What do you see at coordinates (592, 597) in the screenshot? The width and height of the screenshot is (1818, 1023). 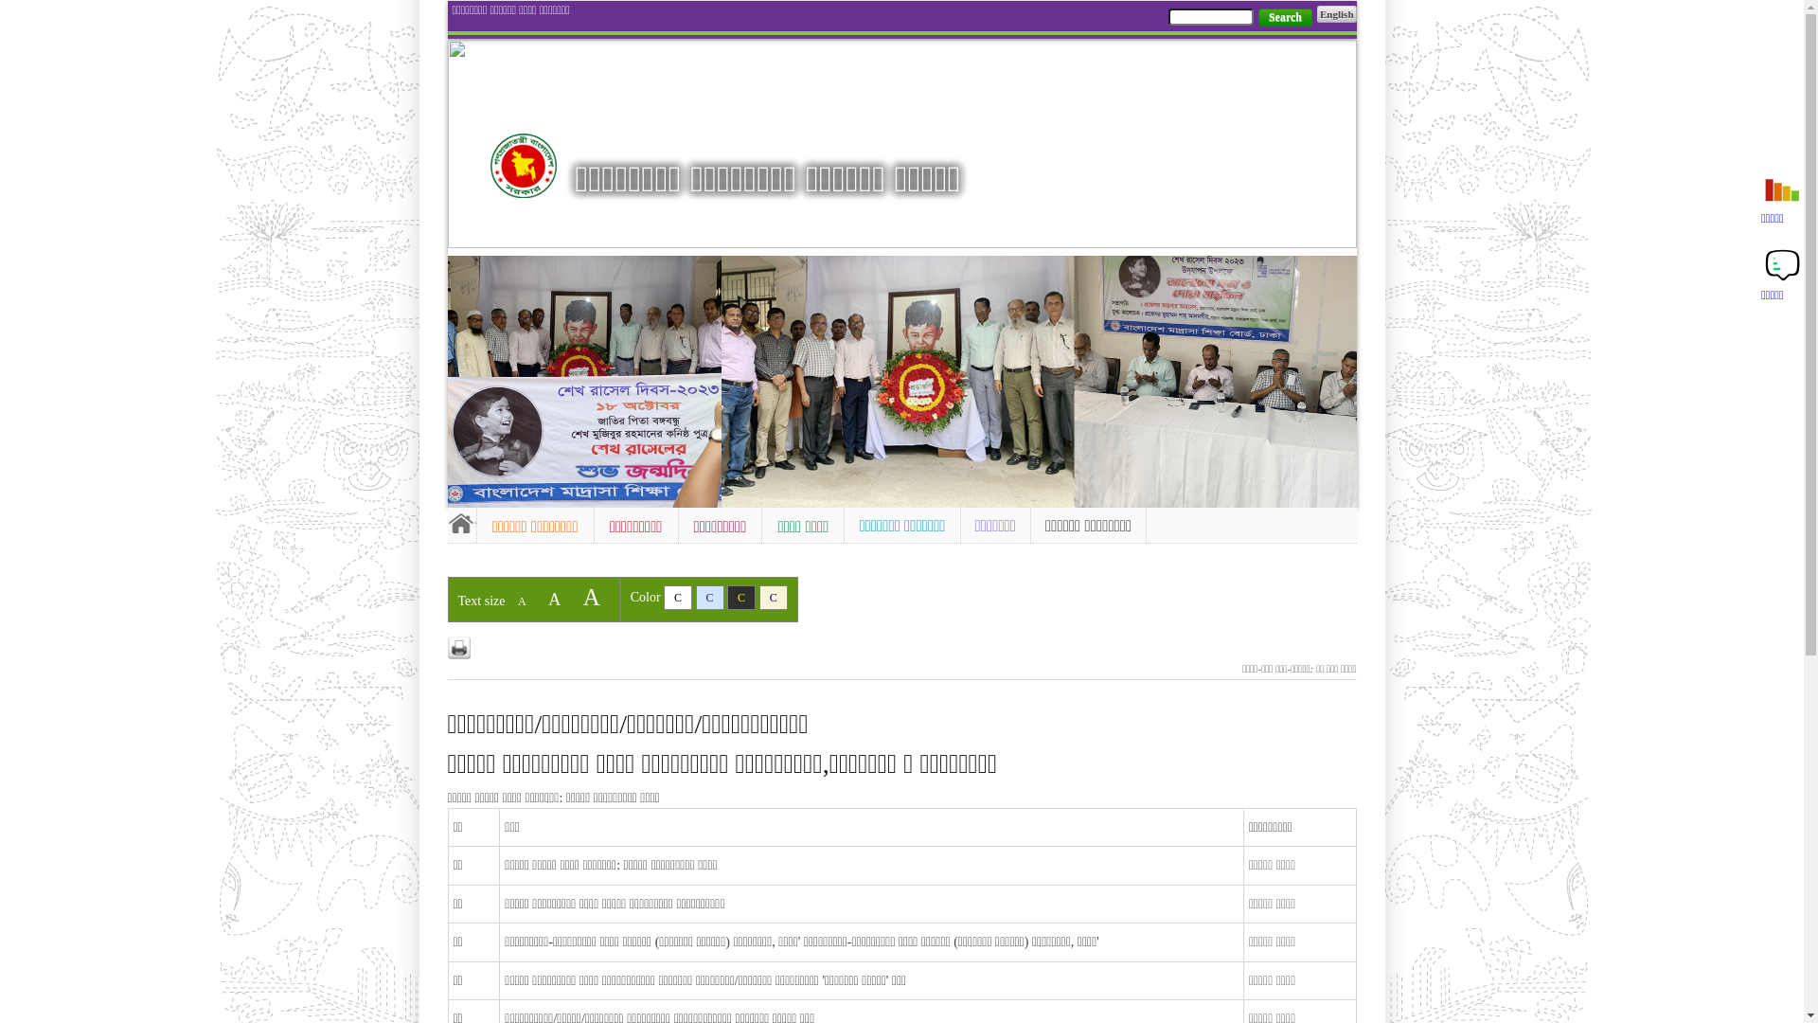 I see `A` at bounding box center [592, 597].